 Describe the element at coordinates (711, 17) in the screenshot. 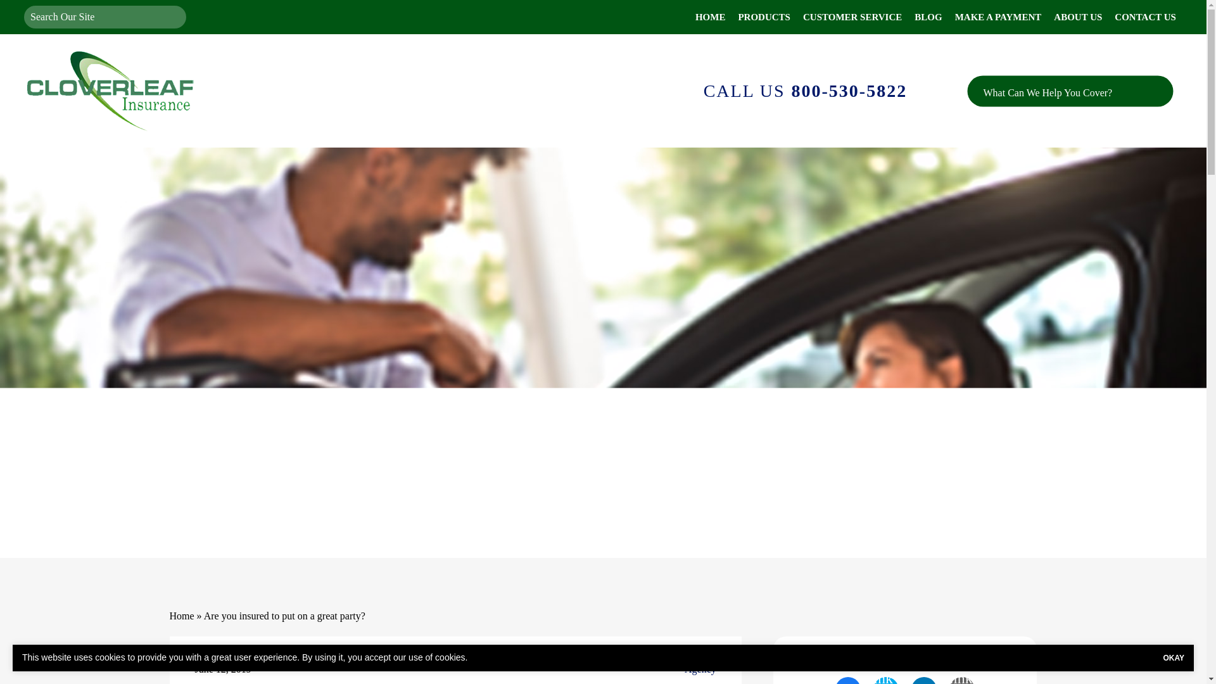

I see `HOME` at that location.